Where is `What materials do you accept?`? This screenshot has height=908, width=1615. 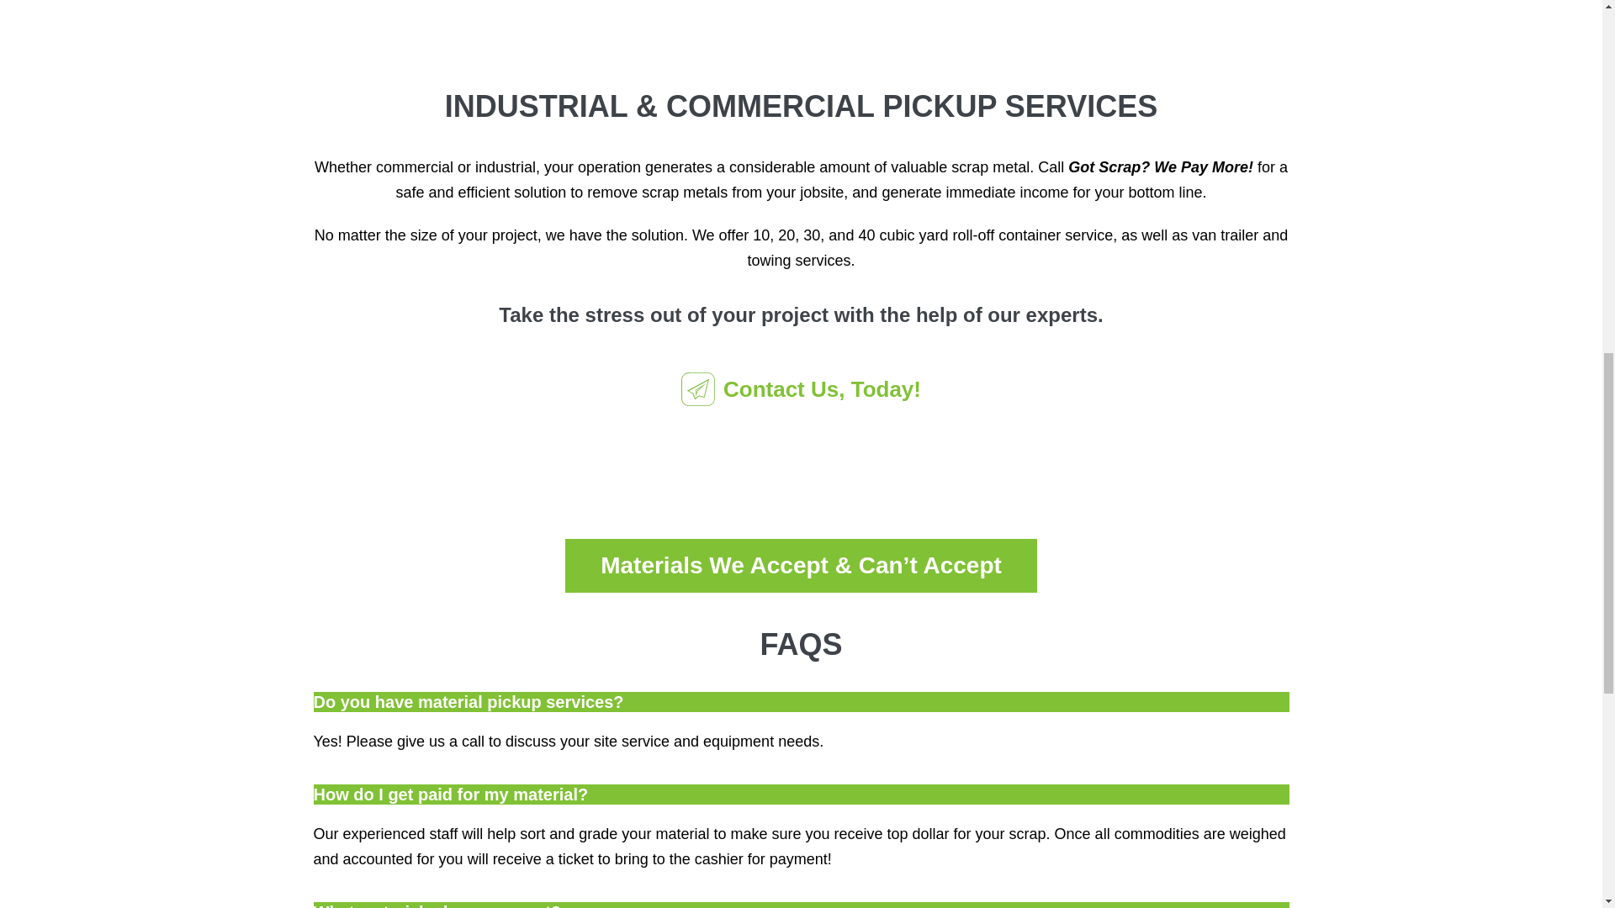 What materials do you accept? is located at coordinates (437, 905).